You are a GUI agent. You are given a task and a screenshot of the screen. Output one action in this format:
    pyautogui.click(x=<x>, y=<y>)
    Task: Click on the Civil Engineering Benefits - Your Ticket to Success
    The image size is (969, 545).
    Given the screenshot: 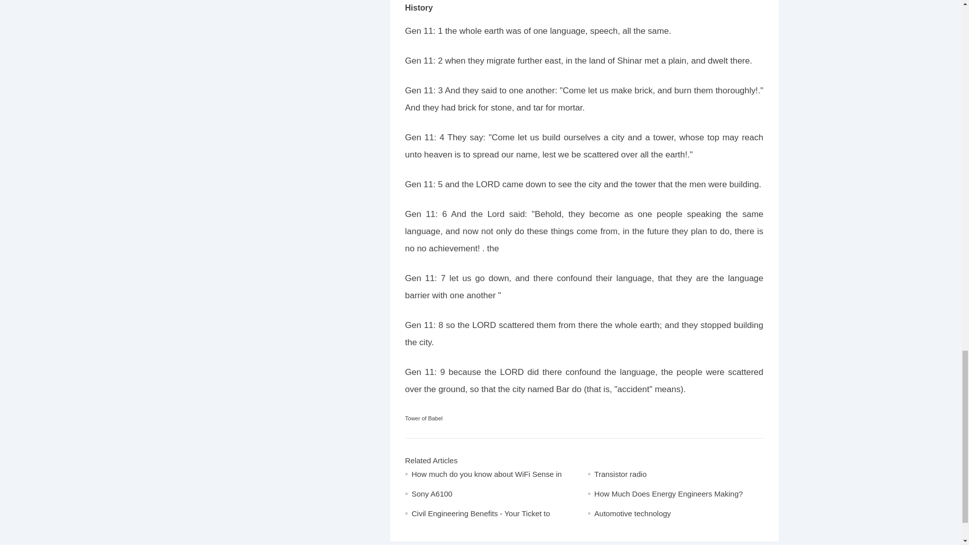 What is the action you would take?
    pyautogui.click(x=481, y=520)
    